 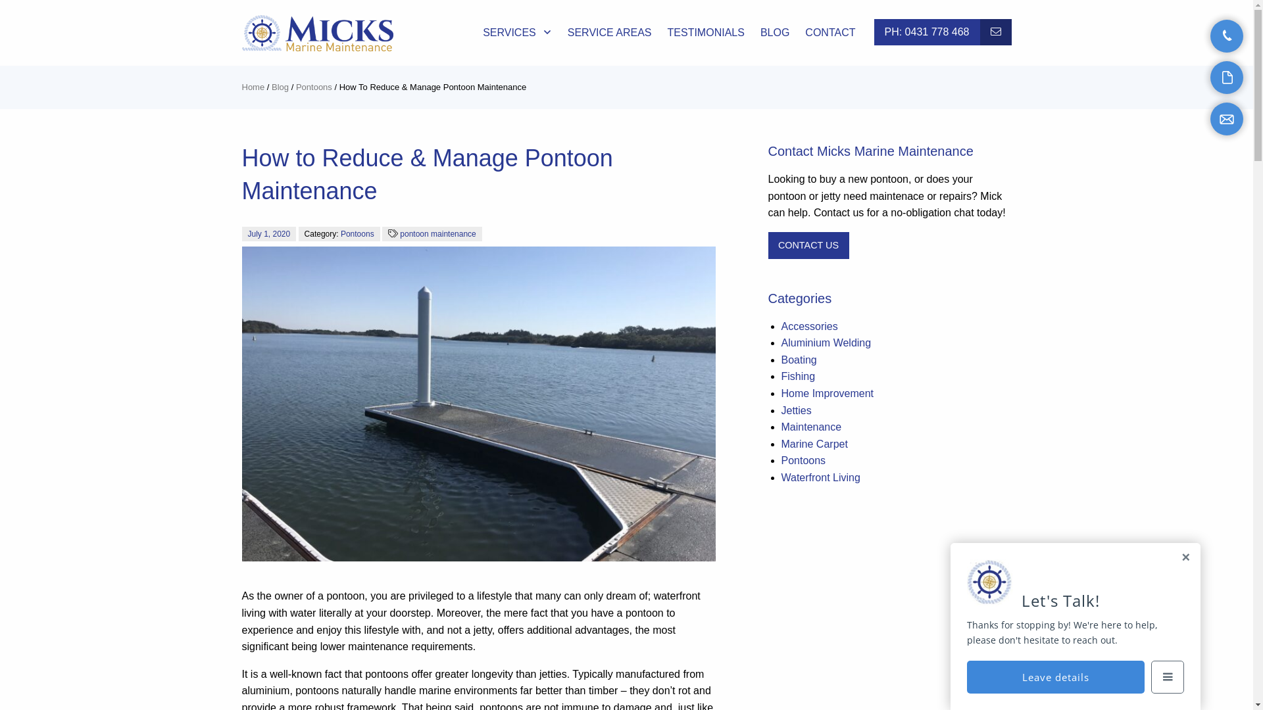 What do you see at coordinates (799, 376) in the screenshot?
I see `Fishing` at bounding box center [799, 376].